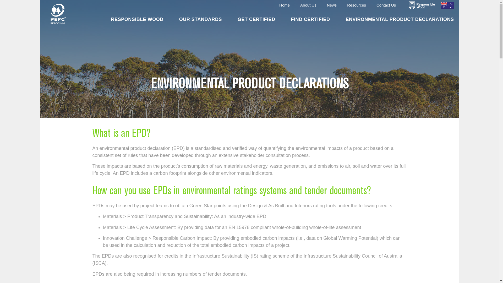 The height and width of the screenshot is (283, 503). I want to click on GET CERTIFIED, so click(256, 19).